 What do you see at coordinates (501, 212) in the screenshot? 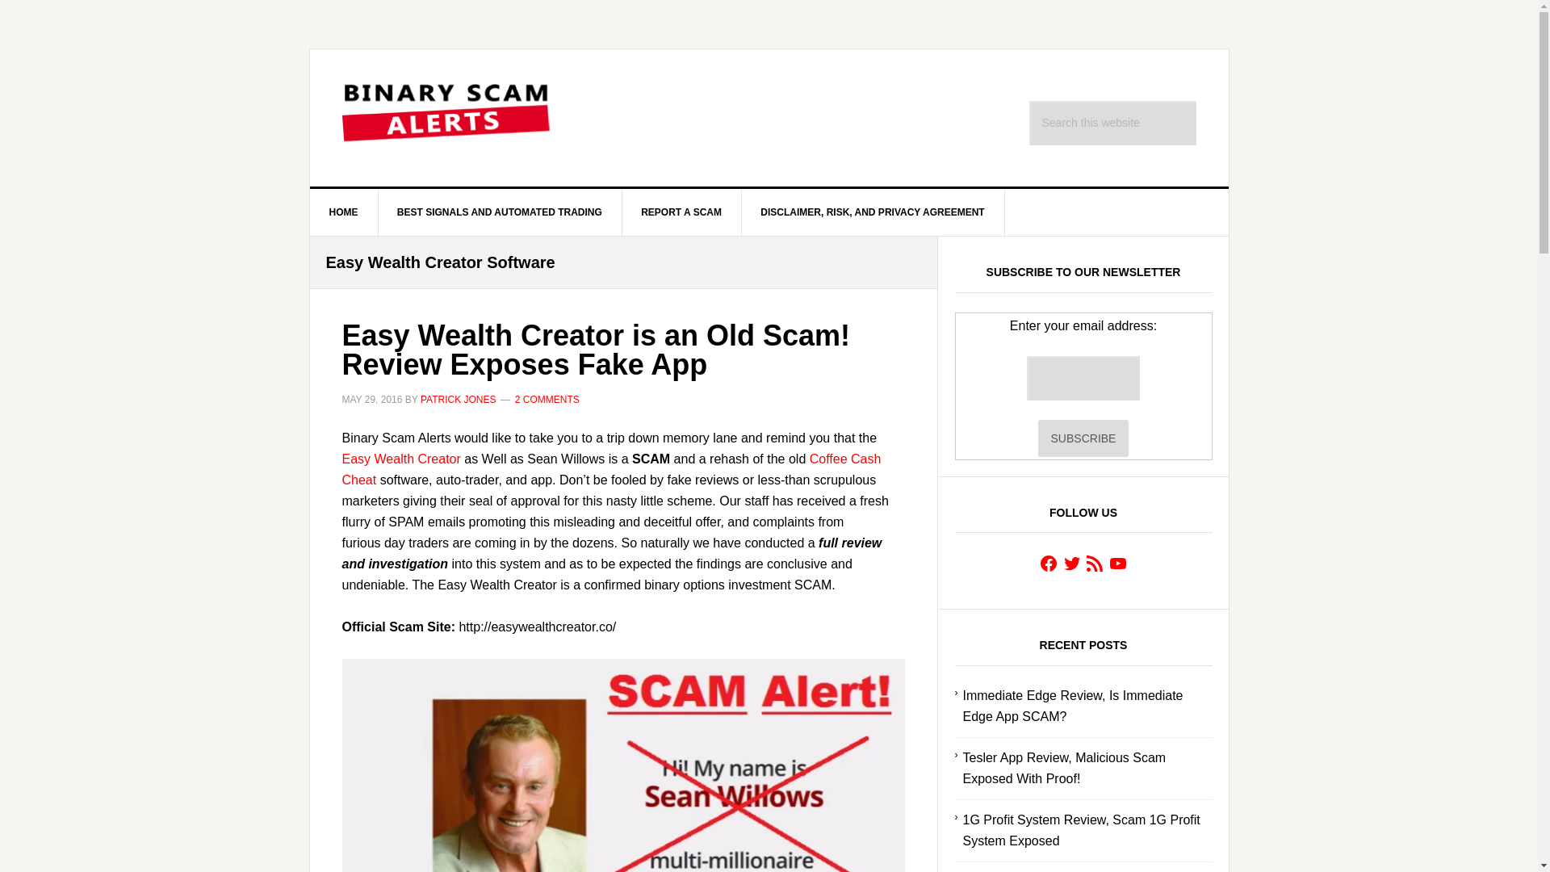
I see `BEST SIGNALS AND AUTOMATED TRADING` at bounding box center [501, 212].